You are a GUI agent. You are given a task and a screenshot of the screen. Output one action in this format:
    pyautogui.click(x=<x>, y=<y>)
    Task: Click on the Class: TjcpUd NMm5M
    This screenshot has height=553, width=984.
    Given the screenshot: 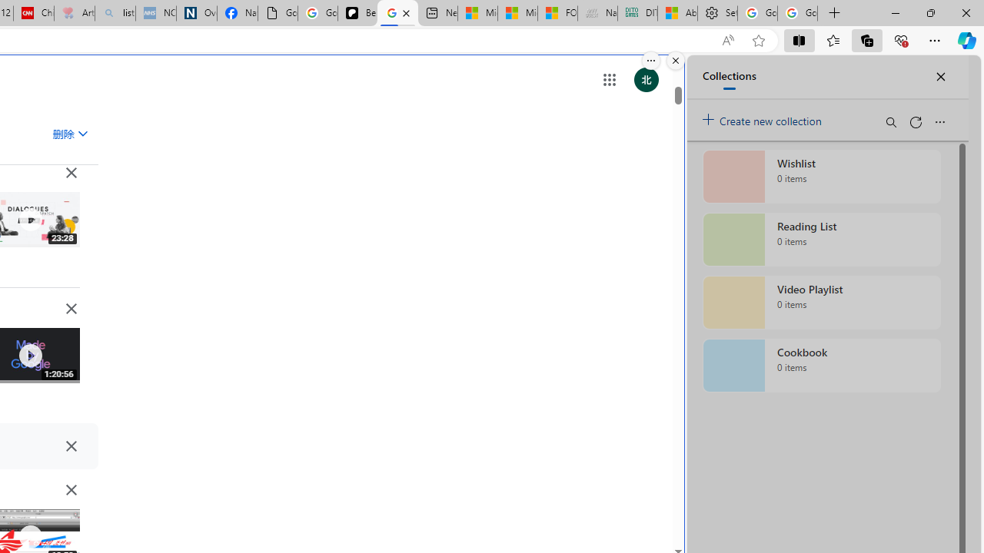 What is the action you would take?
    pyautogui.click(x=71, y=490)
    